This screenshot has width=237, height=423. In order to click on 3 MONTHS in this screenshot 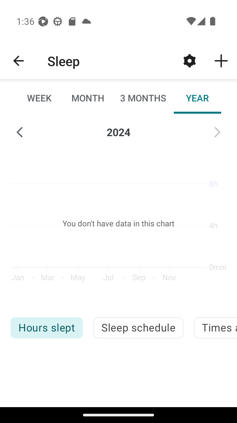, I will do `click(143, 98)`.